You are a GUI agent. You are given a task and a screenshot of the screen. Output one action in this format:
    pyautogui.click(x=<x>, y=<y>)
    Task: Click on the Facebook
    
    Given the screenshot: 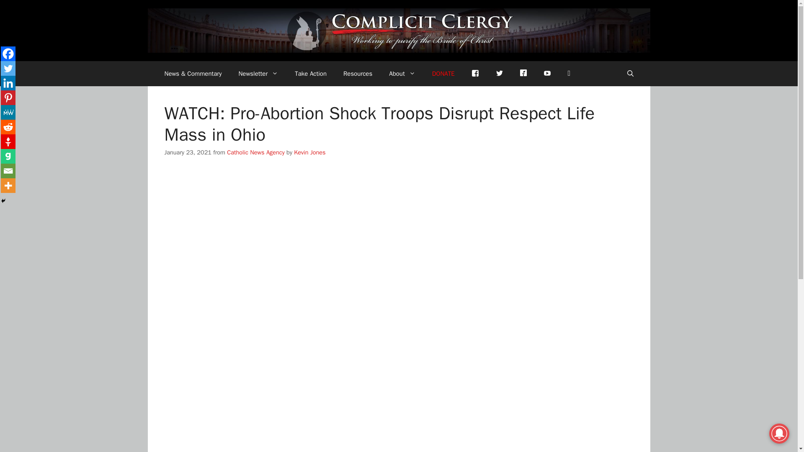 What is the action you would take?
    pyautogui.click(x=8, y=54)
    